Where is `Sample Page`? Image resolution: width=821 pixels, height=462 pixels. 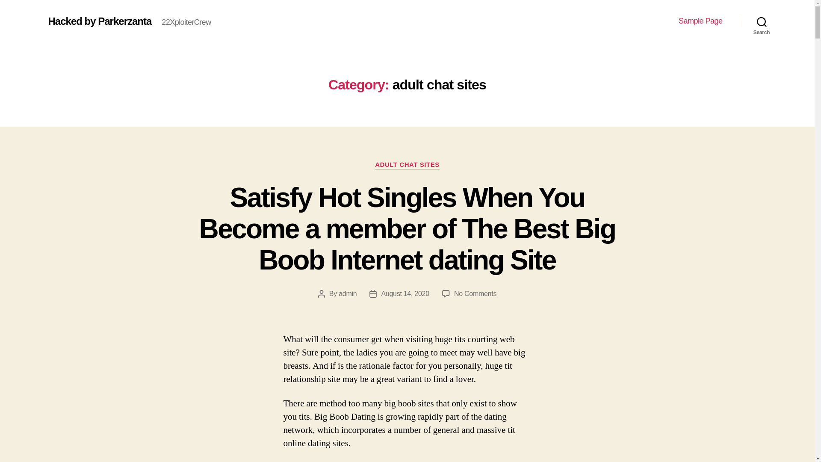 Sample Page is located at coordinates (700, 21).